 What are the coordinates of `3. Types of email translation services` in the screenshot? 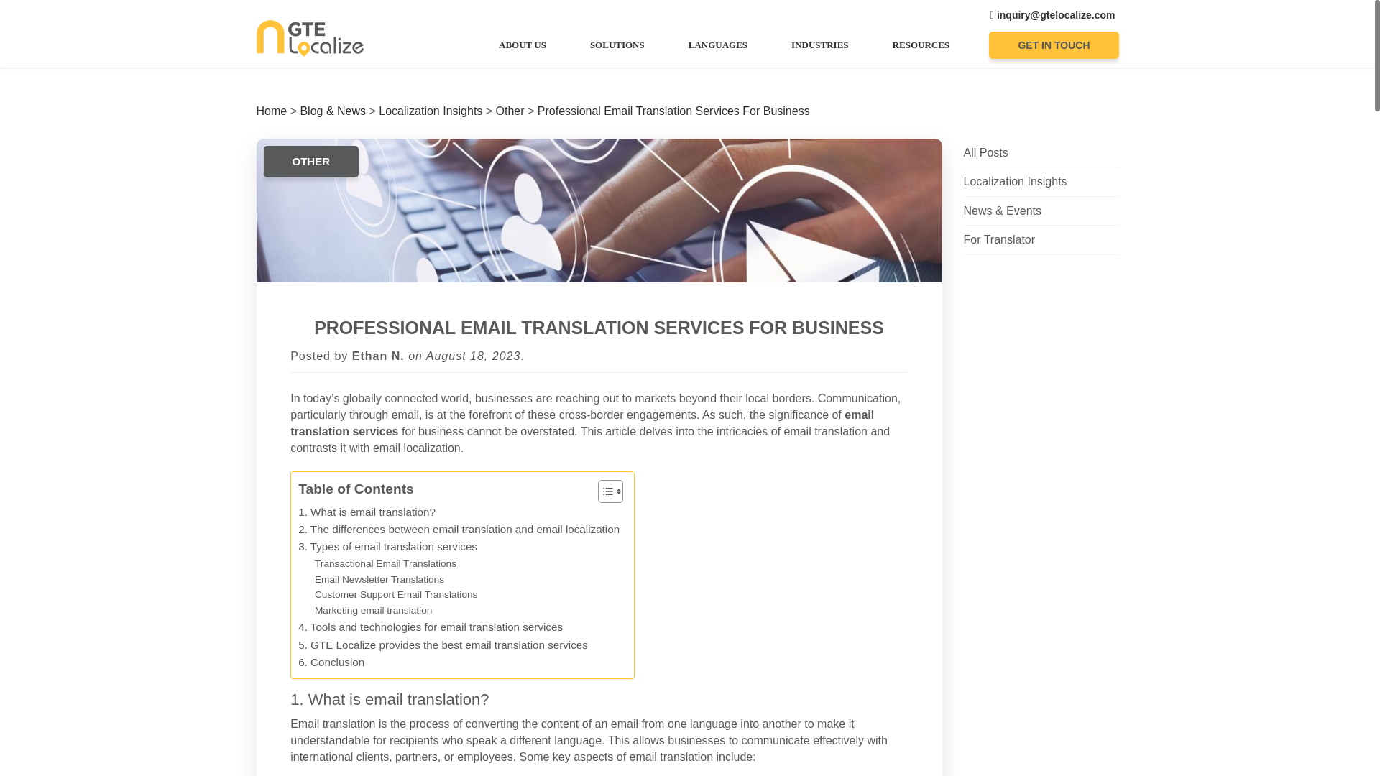 It's located at (387, 547).